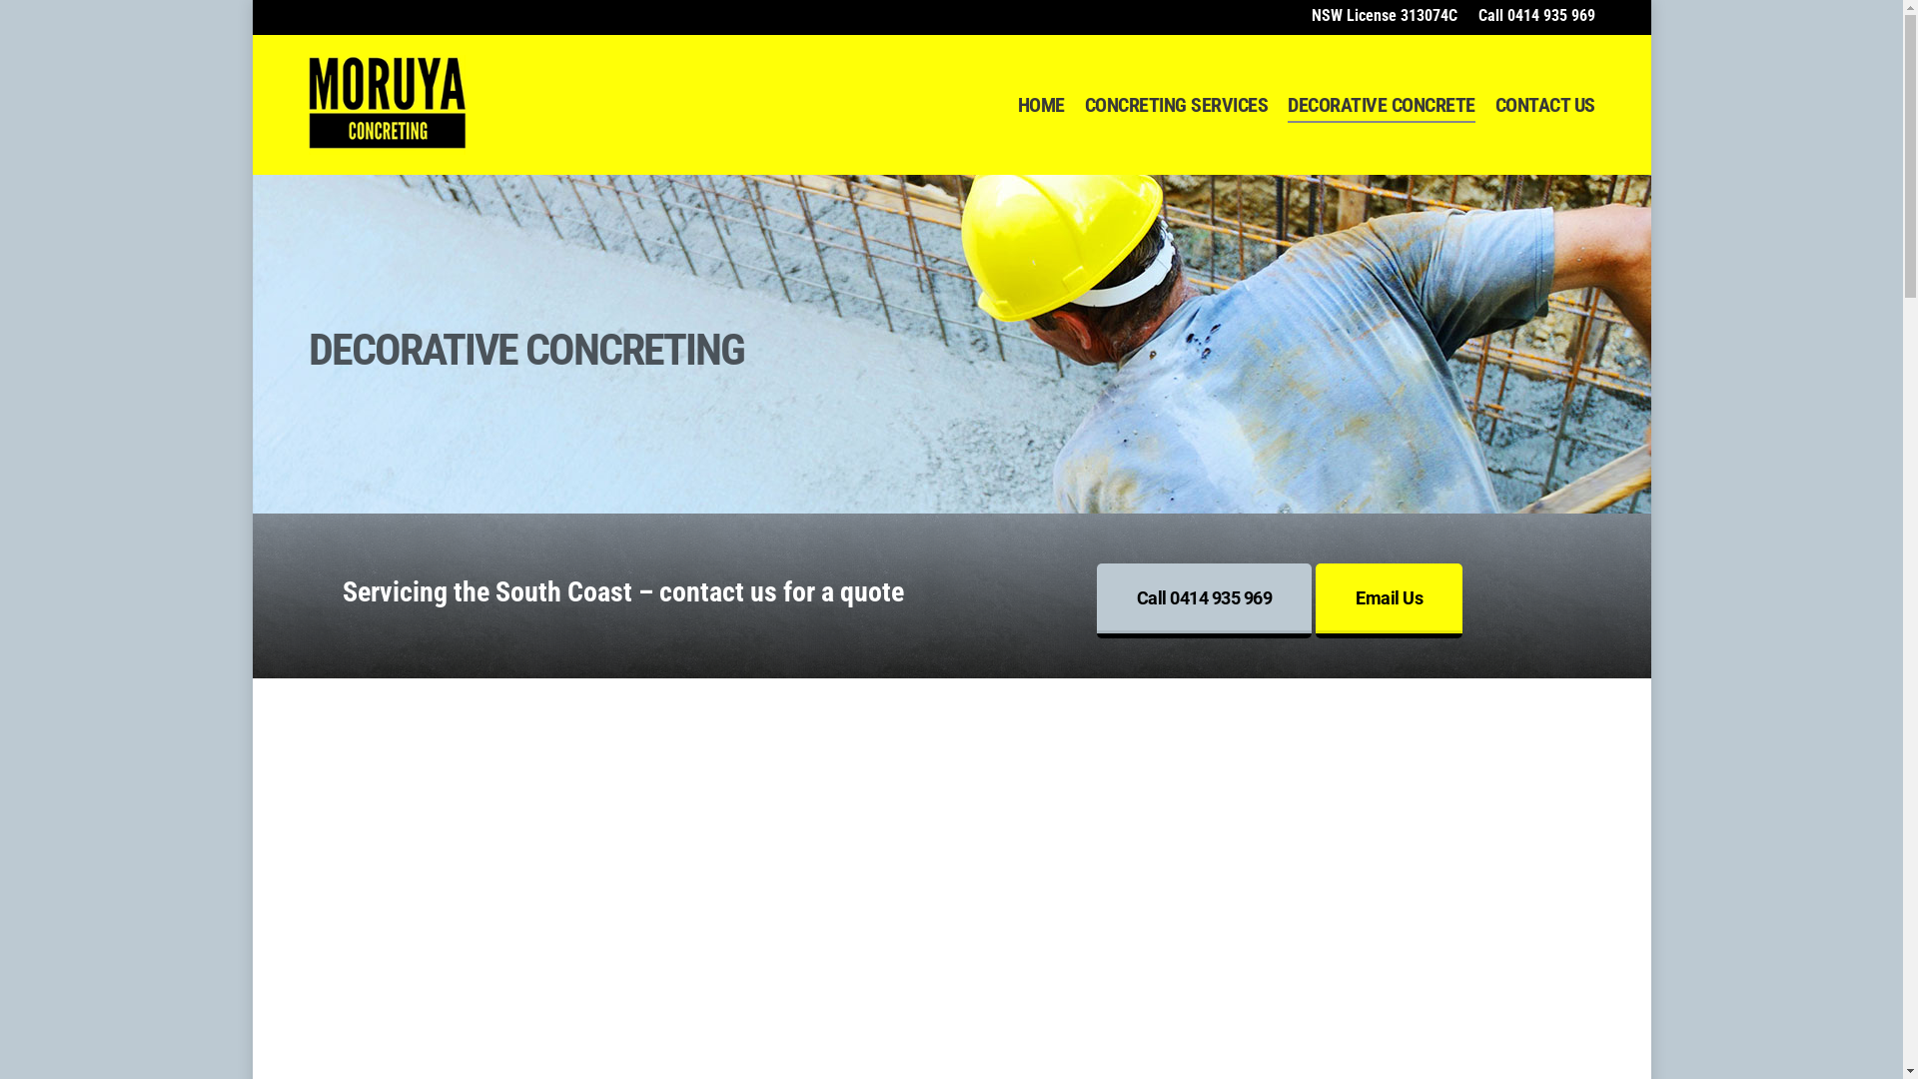  I want to click on Call 0414 935 969, so click(1205, 601).